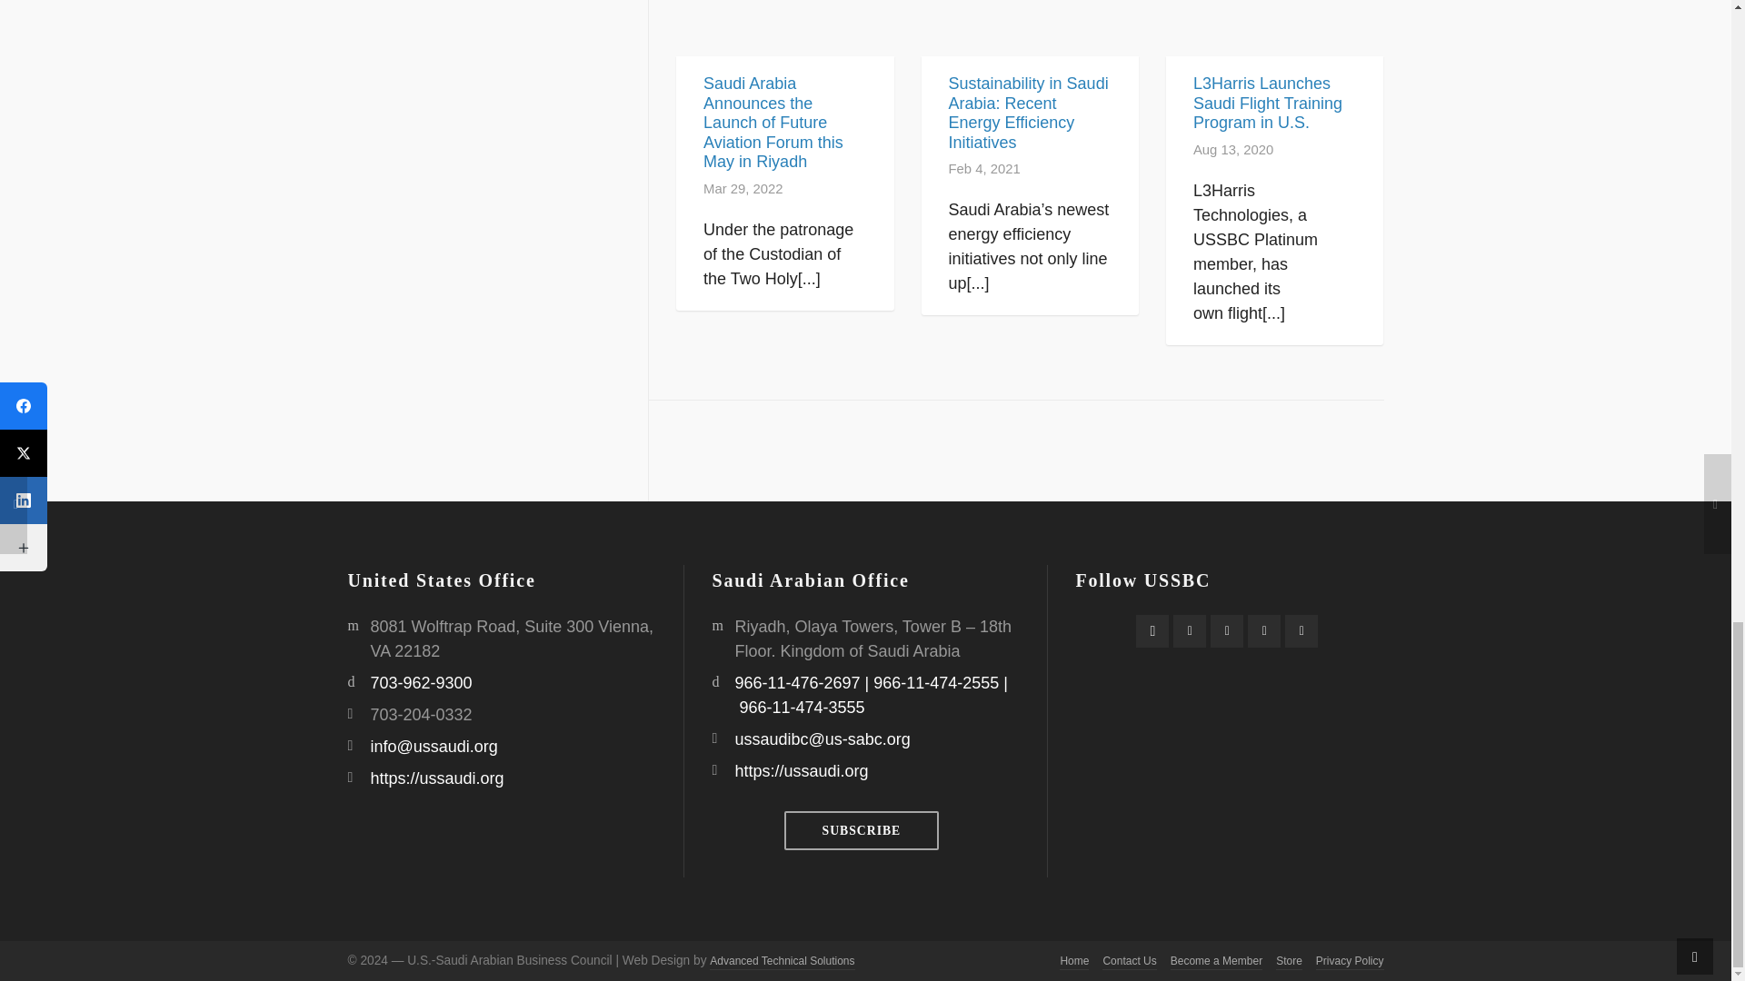  Describe the element at coordinates (782, 962) in the screenshot. I see `ATS Web Designs` at that location.